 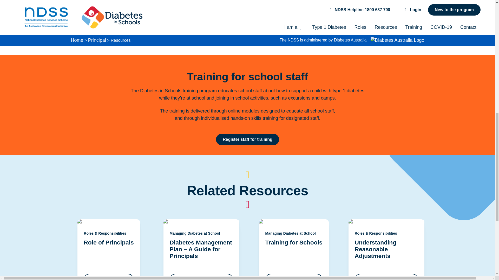 I want to click on Register Now, so click(x=158, y=19).